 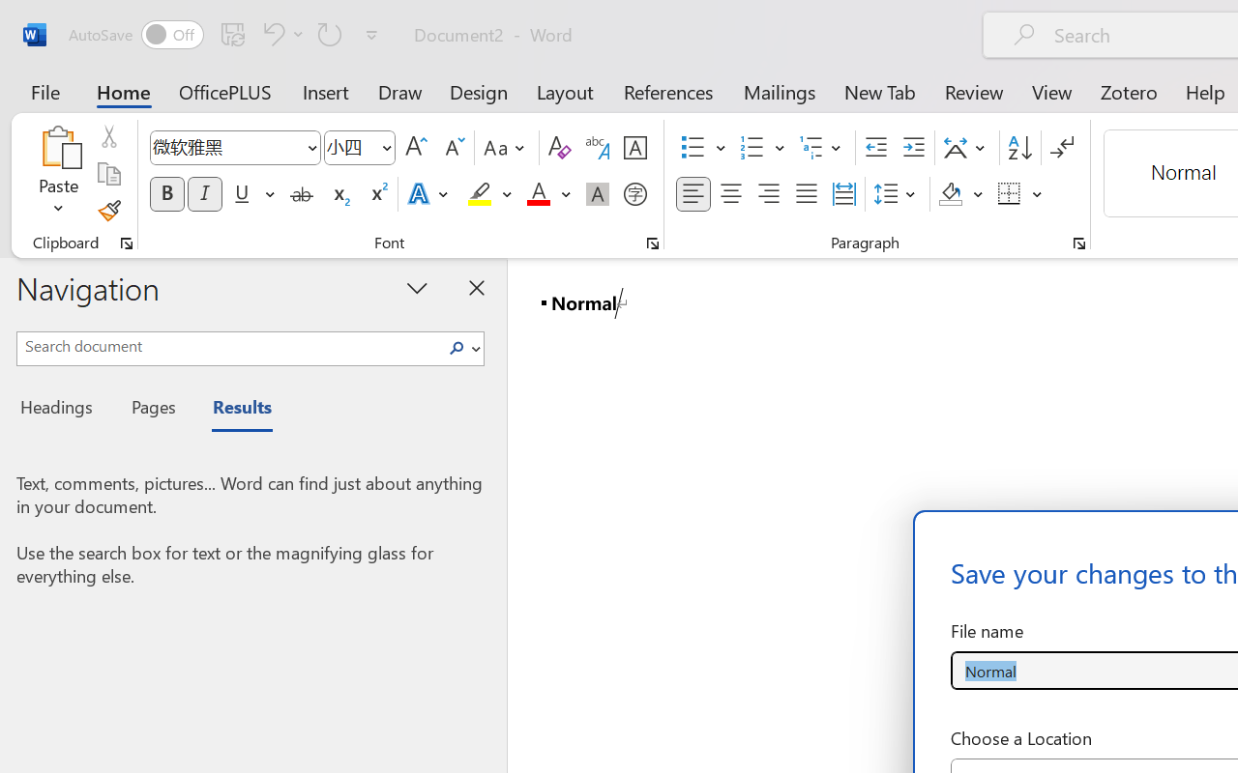 What do you see at coordinates (271, 34) in the screenshot?
I see `Undo Style` at bounding box center [271, 34].